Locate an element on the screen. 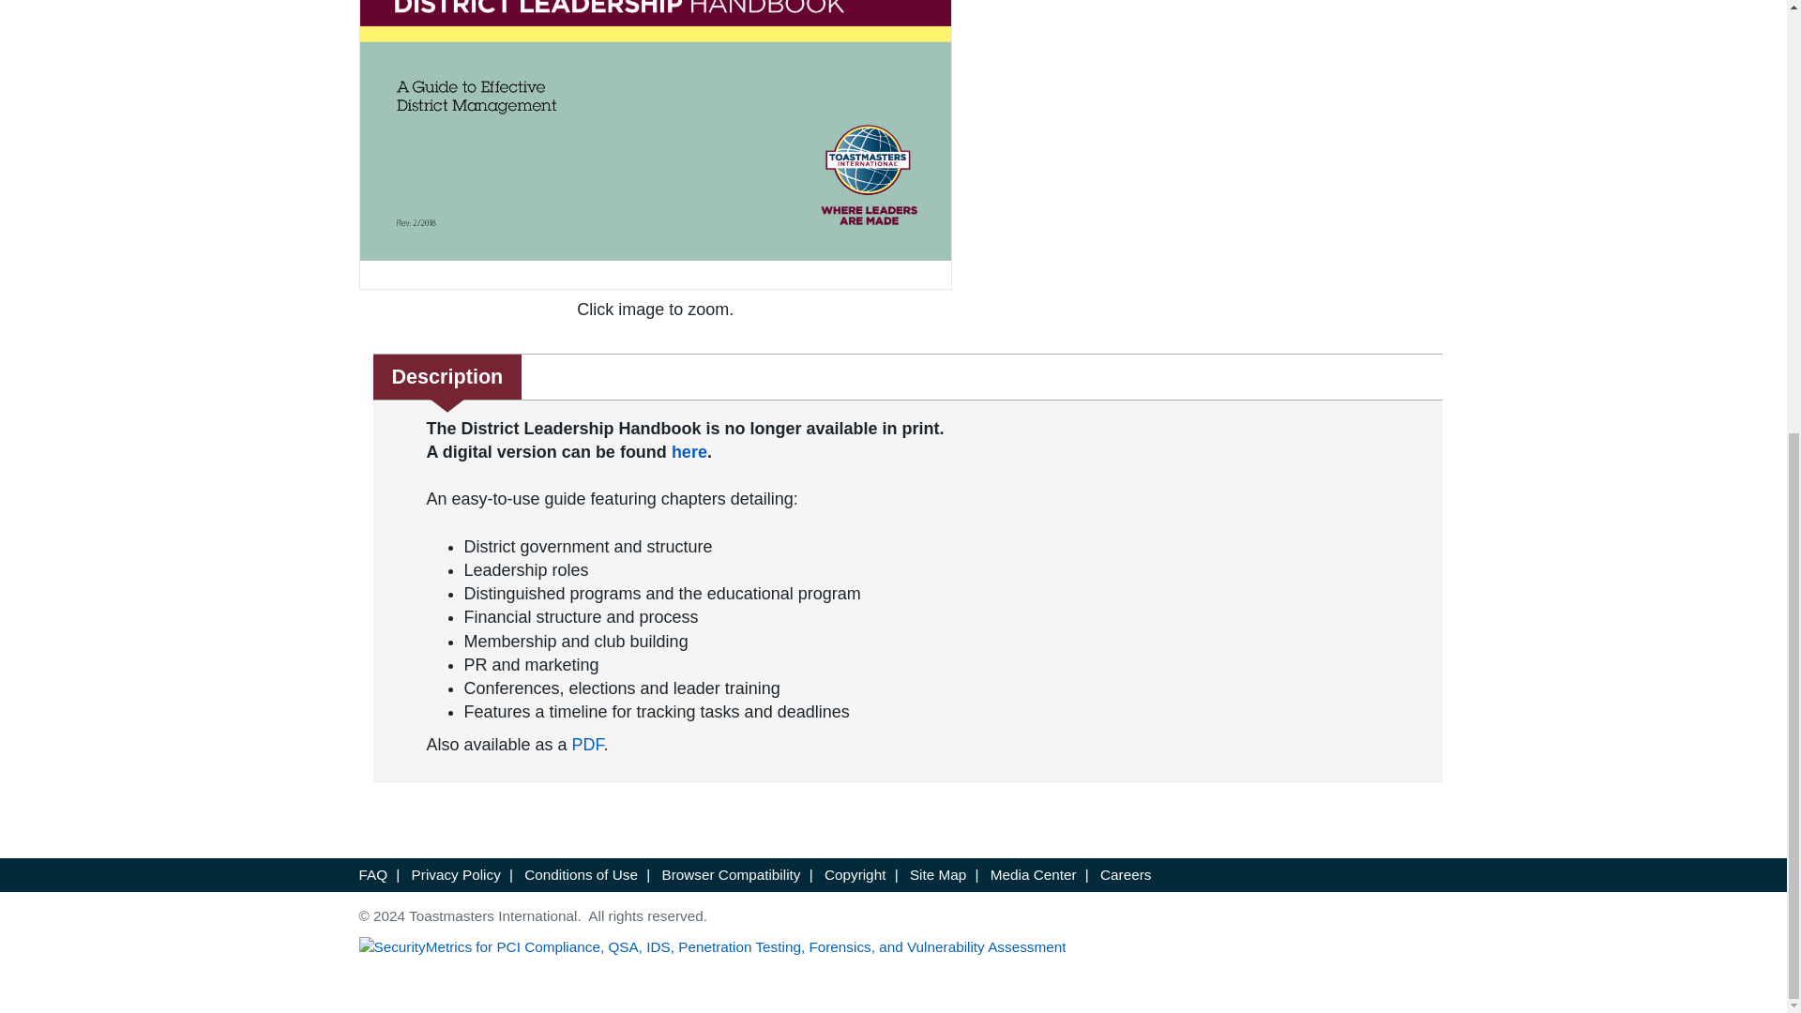 The height and width of the screenshot is (1013, 1801). FAQ is located at coordinates (374, 874).